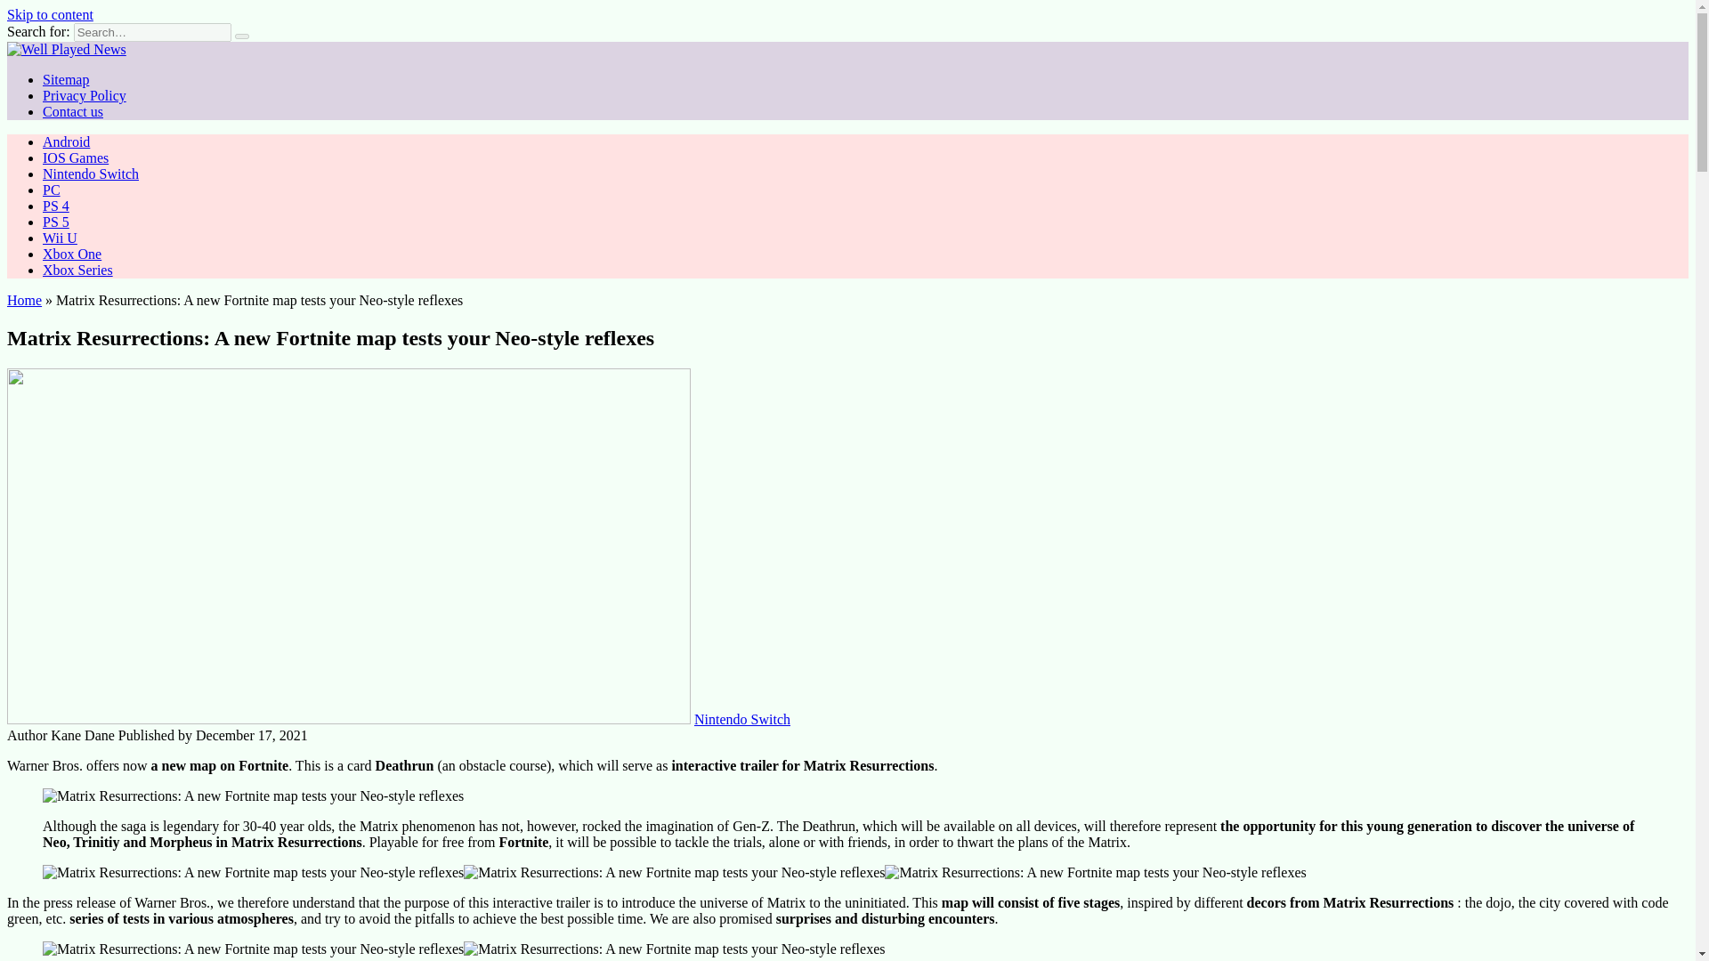 Image resolution: width=1709 pixels, height=961 pixels. I want to click on Wii U, so click(60, 238).